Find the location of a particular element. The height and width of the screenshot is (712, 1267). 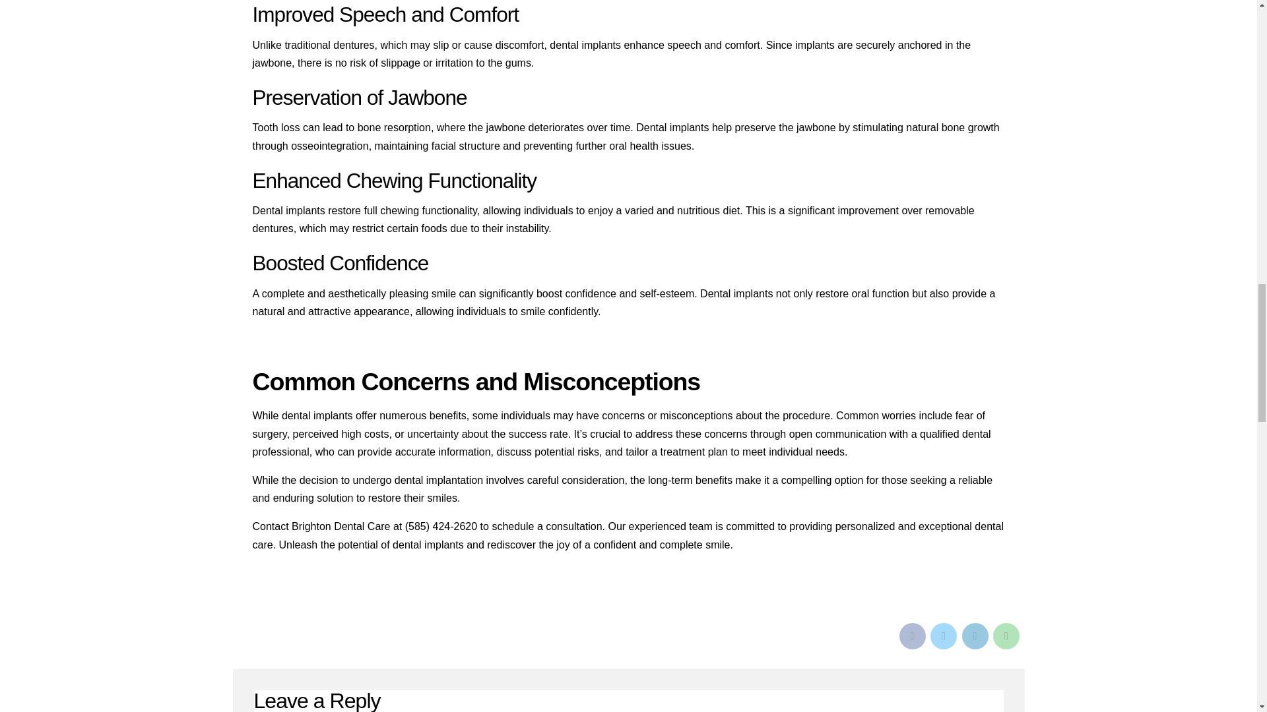

Share on Facebook is located at coordinates (911, 636).